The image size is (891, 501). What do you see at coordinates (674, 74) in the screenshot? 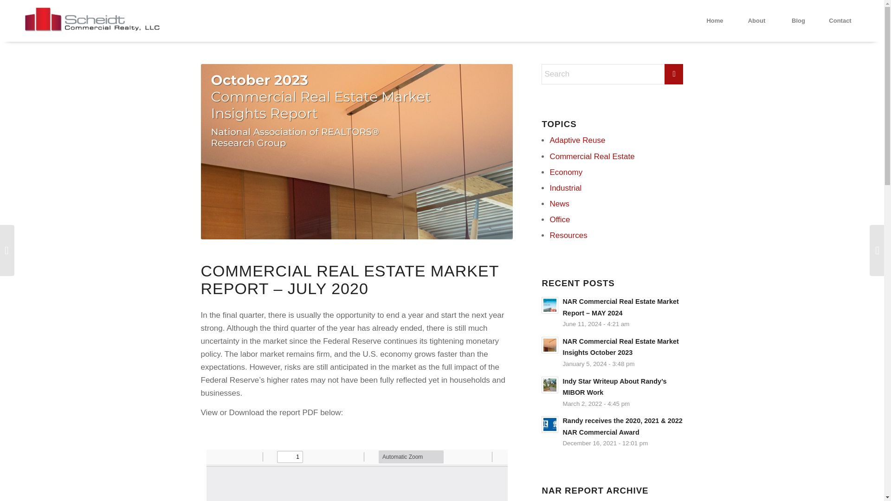
I see `Click to start search` at bounding box center [674, 74].